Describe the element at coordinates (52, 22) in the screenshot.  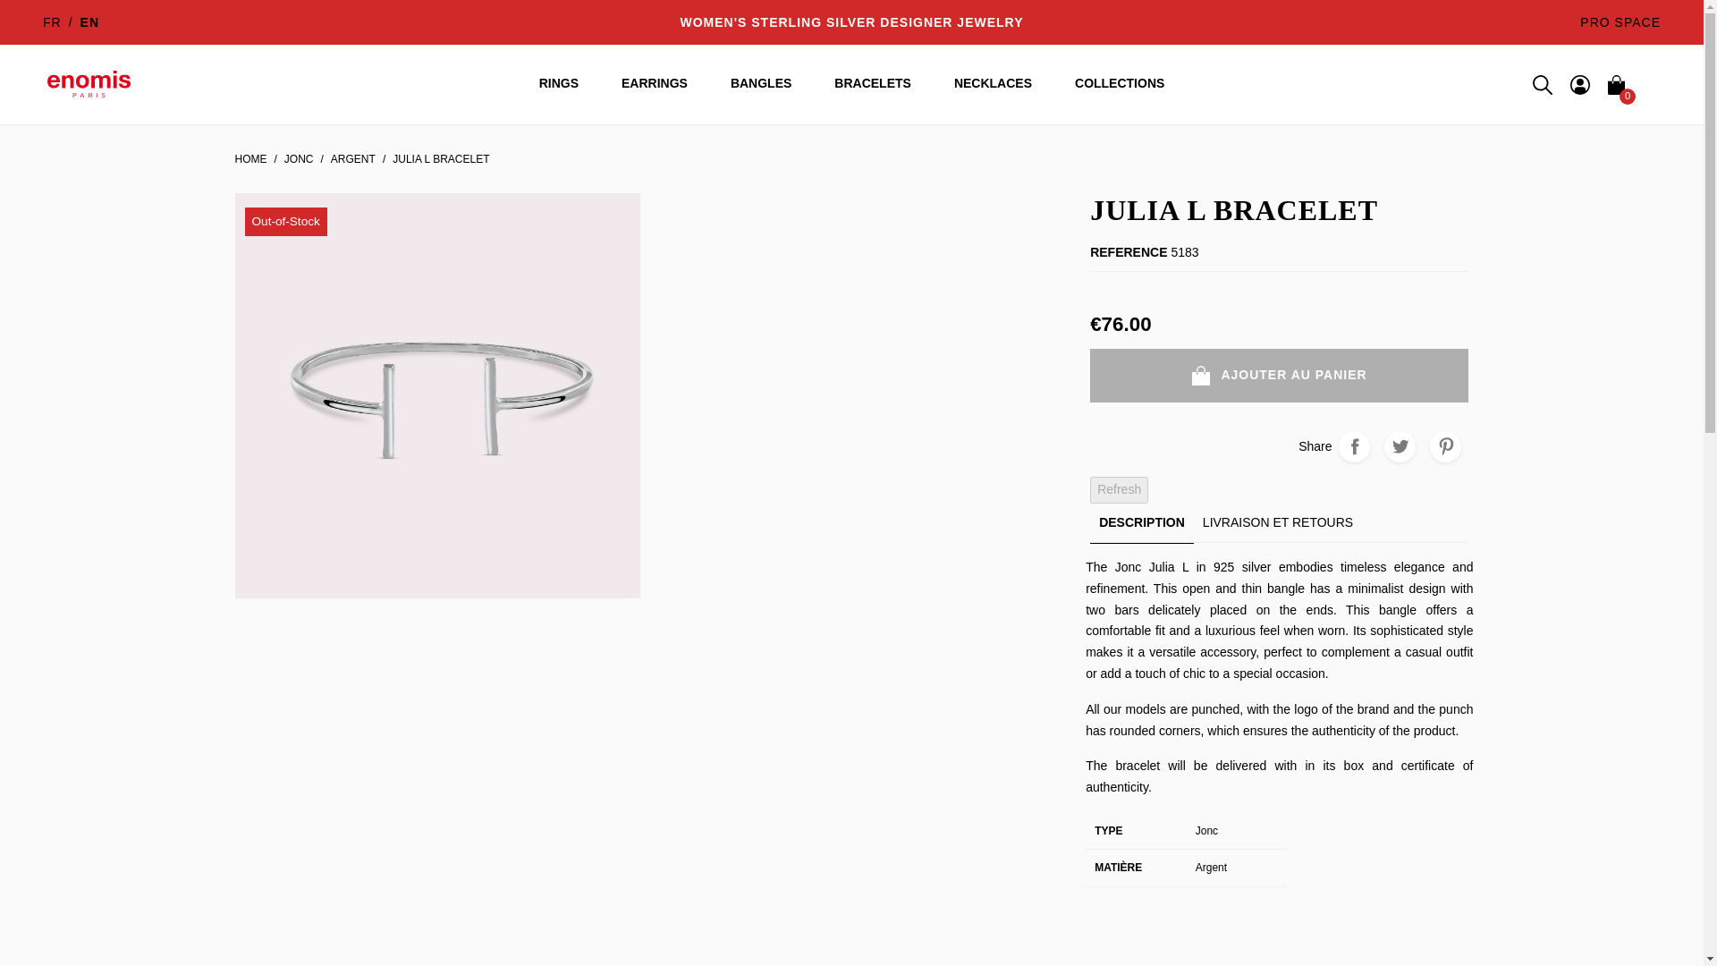
I see `FR` at that location.